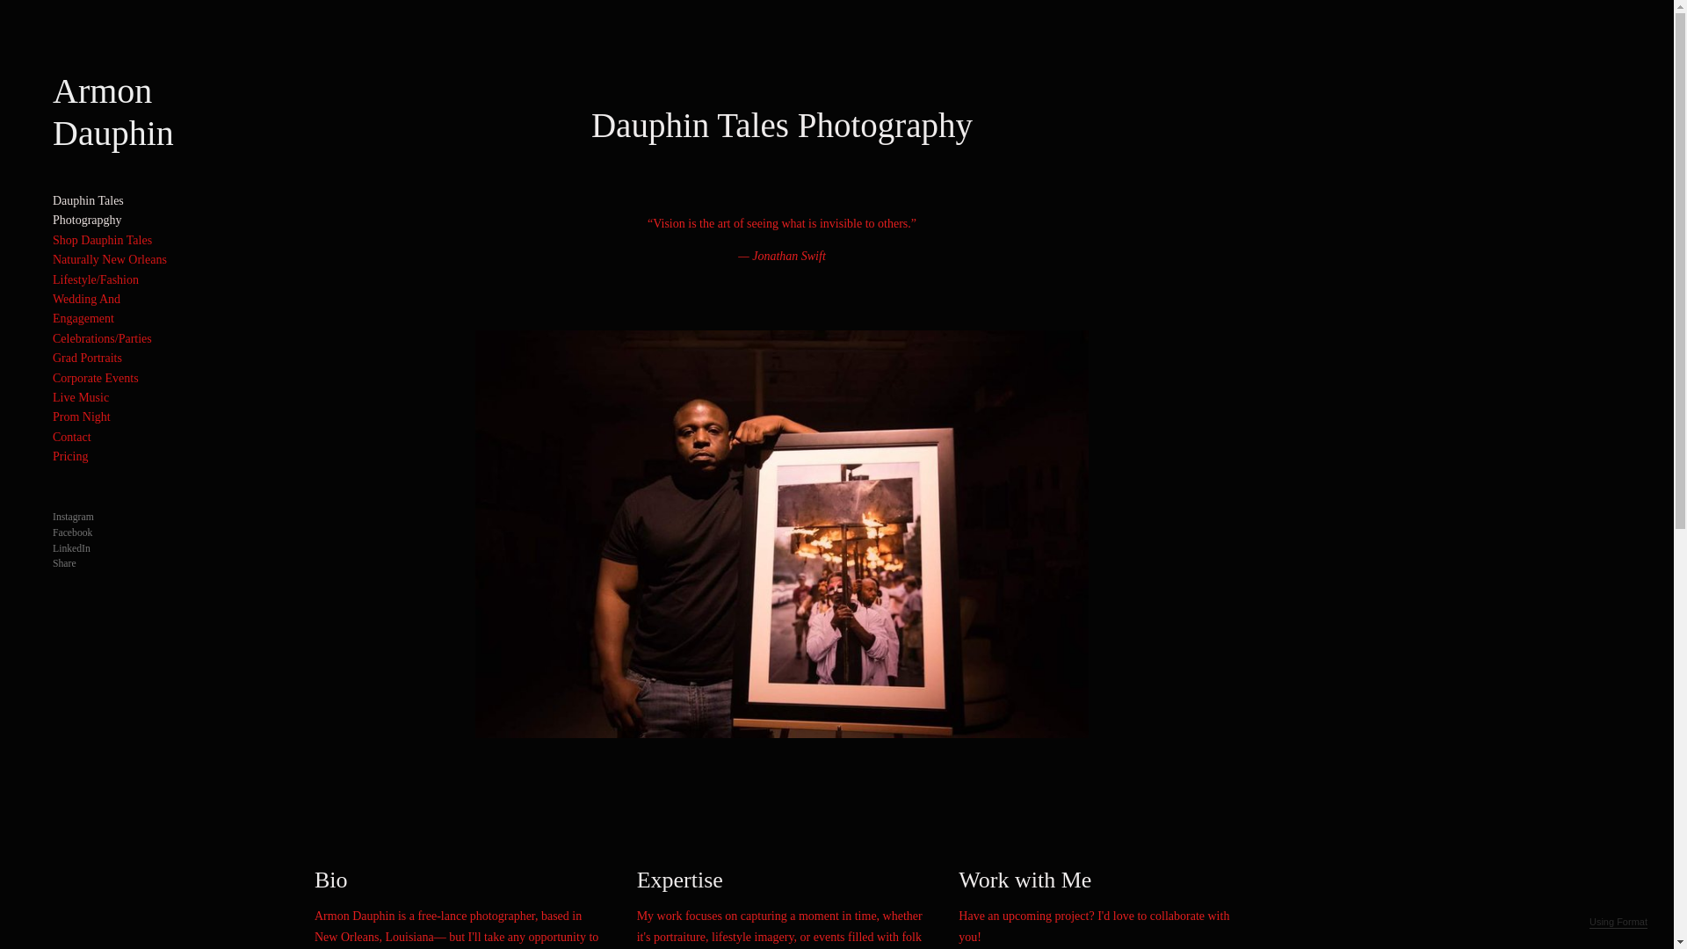 This screenshot has width=1687, height=949. I want to click on Armon Dauphin, so click(112, 112).